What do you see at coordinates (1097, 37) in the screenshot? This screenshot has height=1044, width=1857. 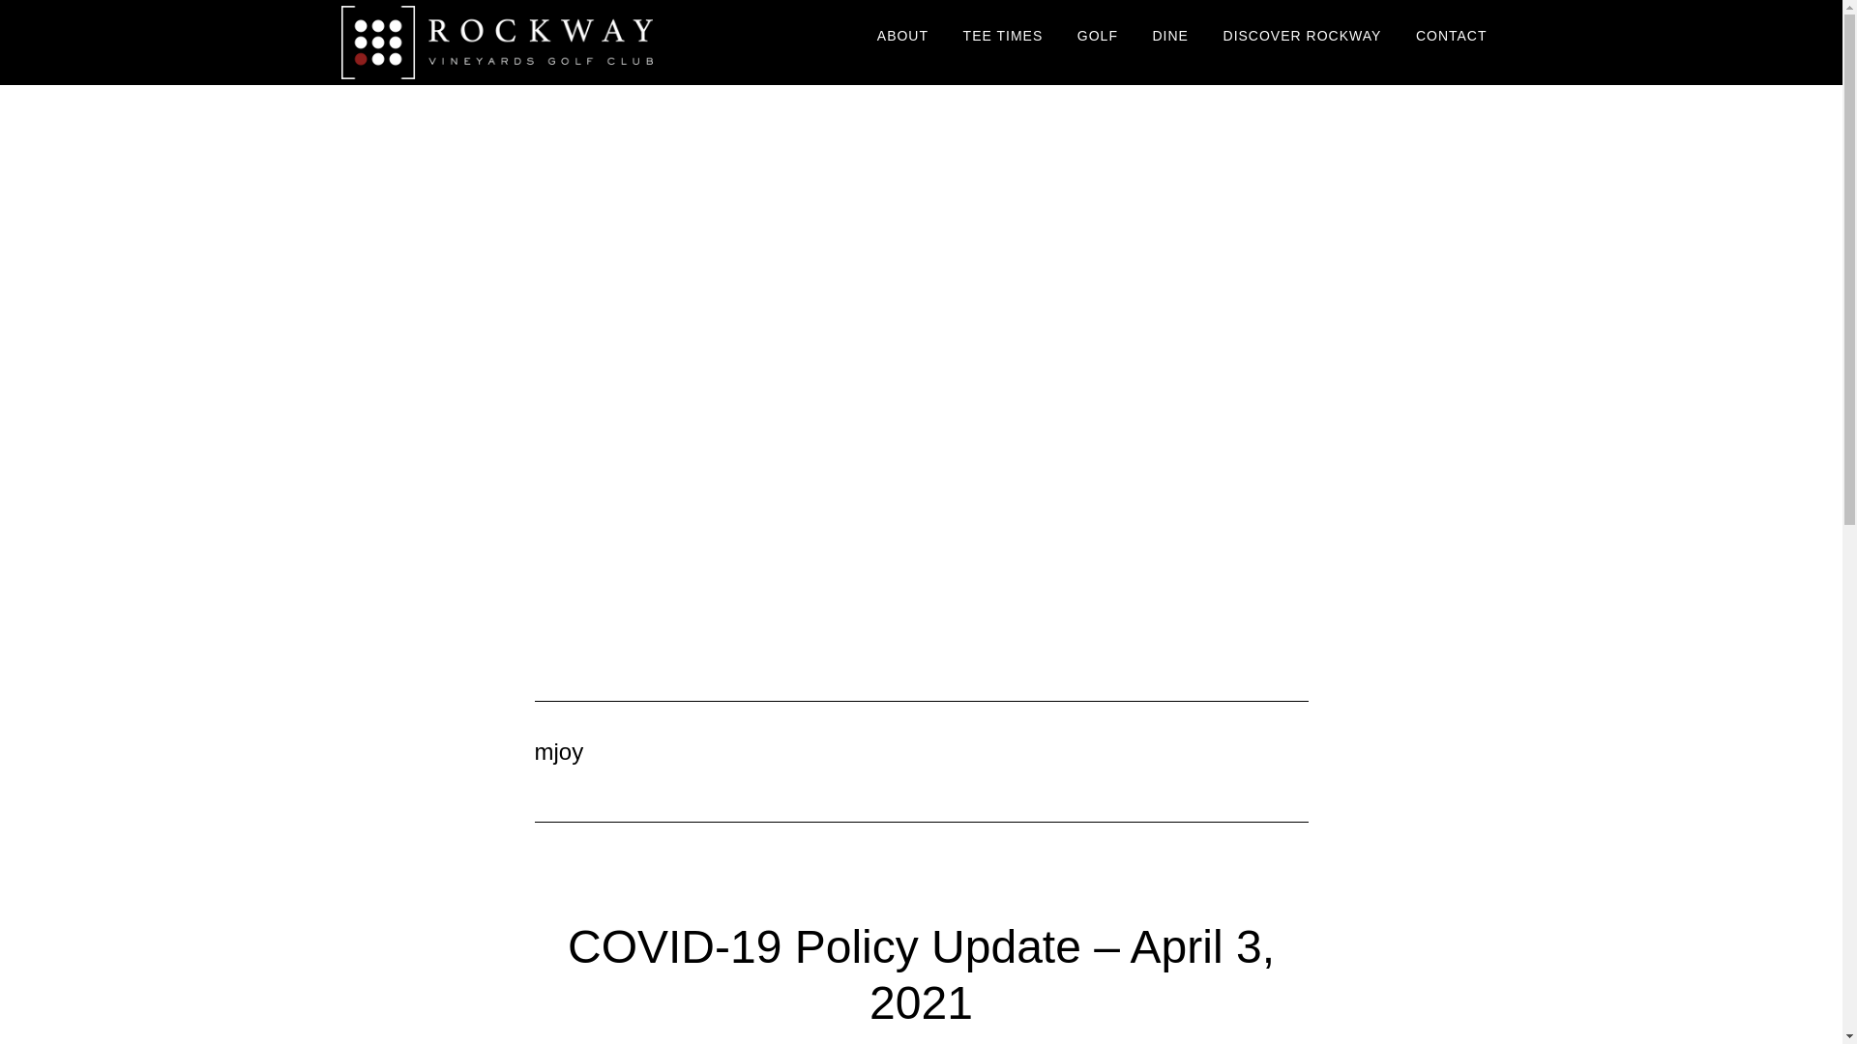 I see `GOLF` at bounding box center [1097, 37].